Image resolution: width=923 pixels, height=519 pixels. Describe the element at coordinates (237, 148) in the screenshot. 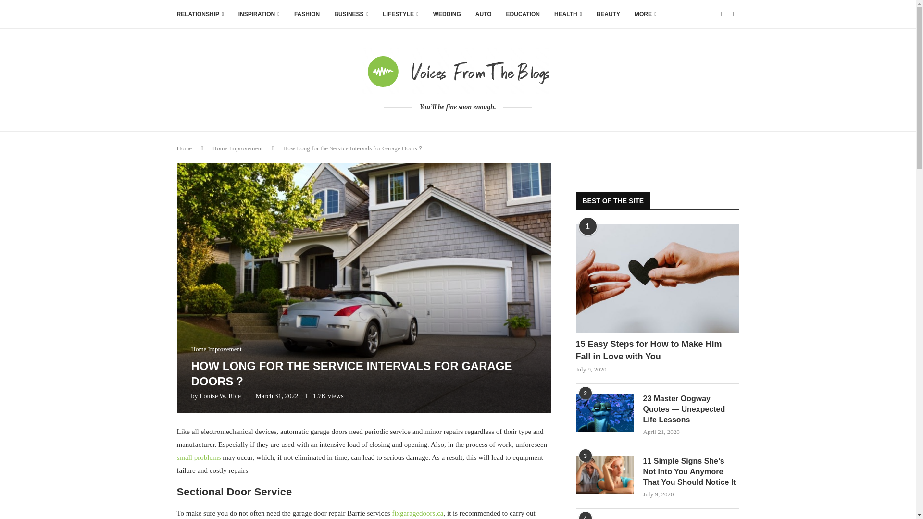

I see `Home Improvement` at that location.